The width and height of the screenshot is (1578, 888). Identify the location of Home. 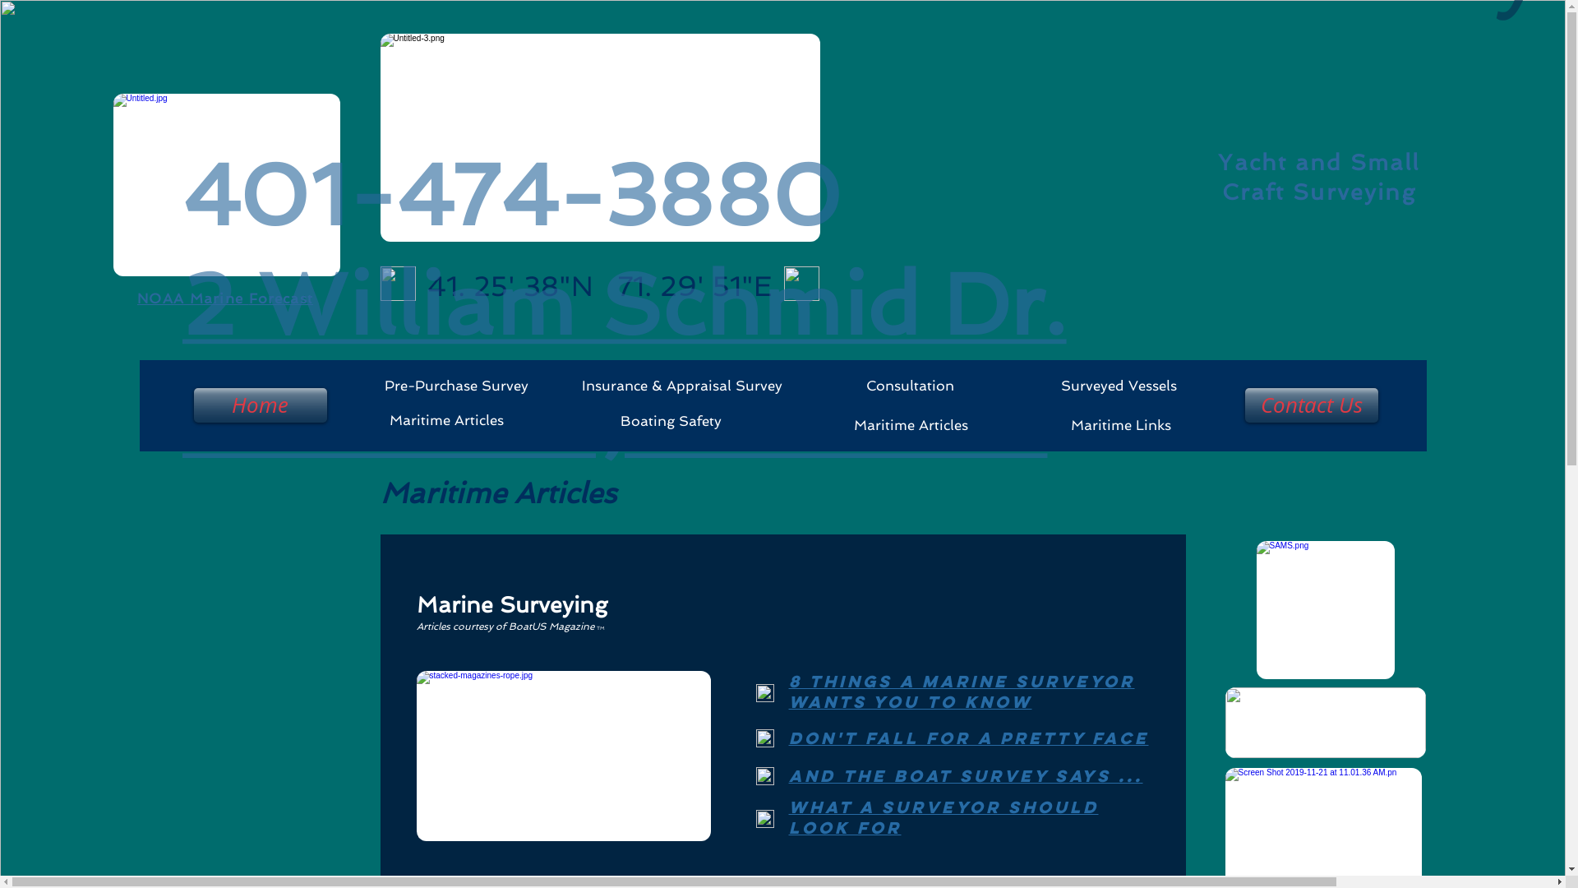
(259, 405).